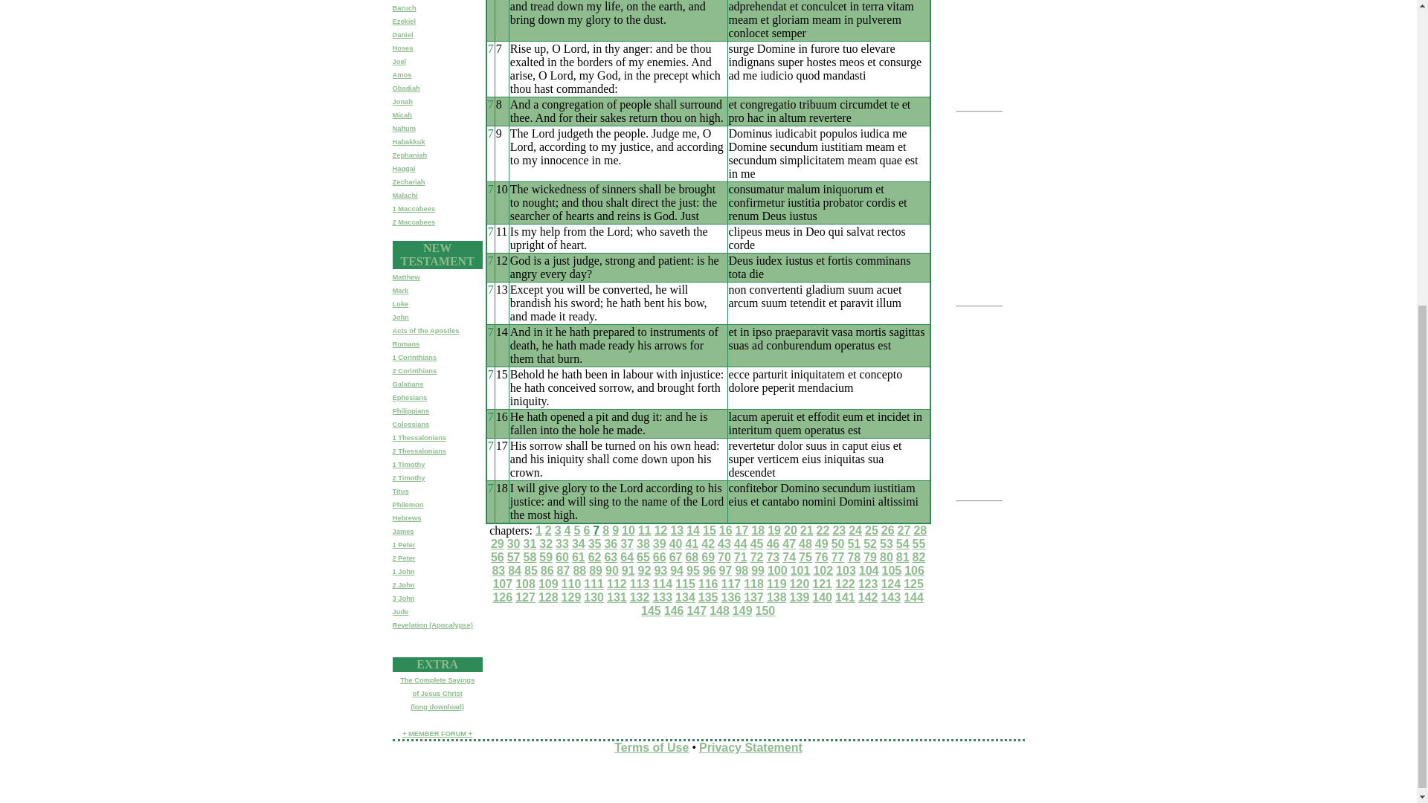 This screenshot has width=1428, height=803. I want to click on Baruch, so click(405, 8).